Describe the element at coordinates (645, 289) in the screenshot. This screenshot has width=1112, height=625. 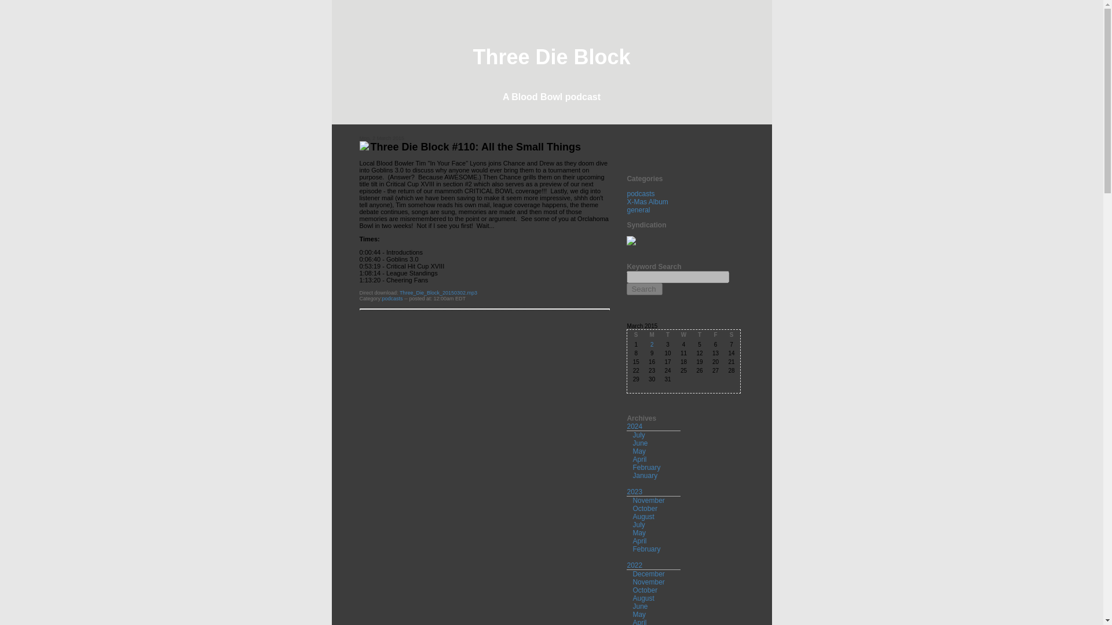
I see `Search ` at that location.